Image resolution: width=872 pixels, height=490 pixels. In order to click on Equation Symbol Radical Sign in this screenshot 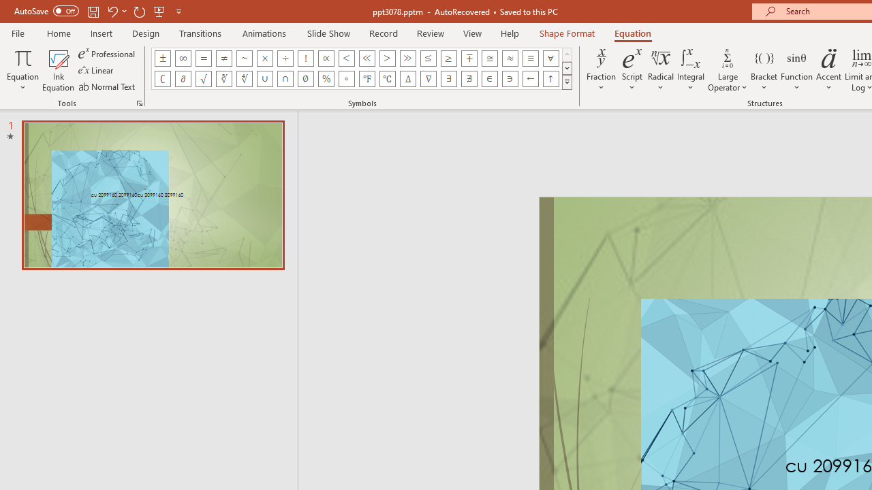, I will do `click(203, 79)`.